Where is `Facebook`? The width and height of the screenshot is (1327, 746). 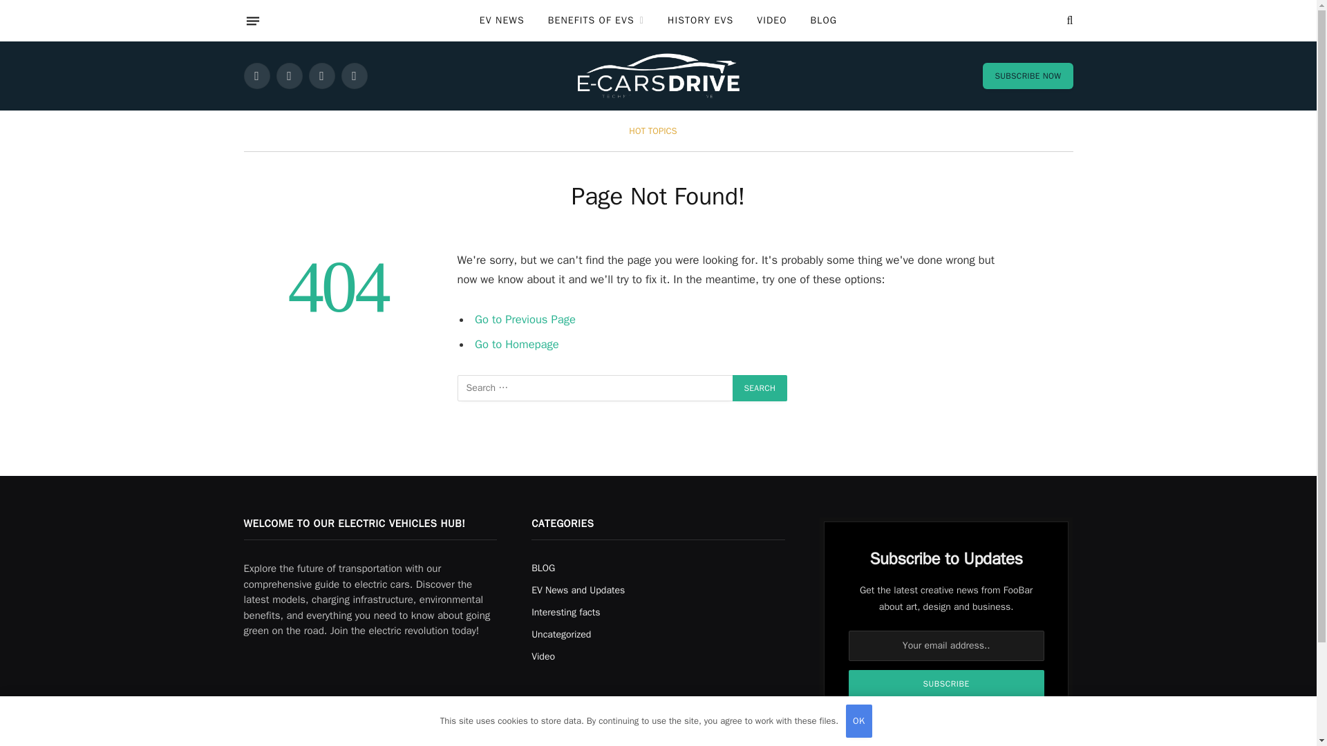 Facebook is located at coordinates (256, 75).